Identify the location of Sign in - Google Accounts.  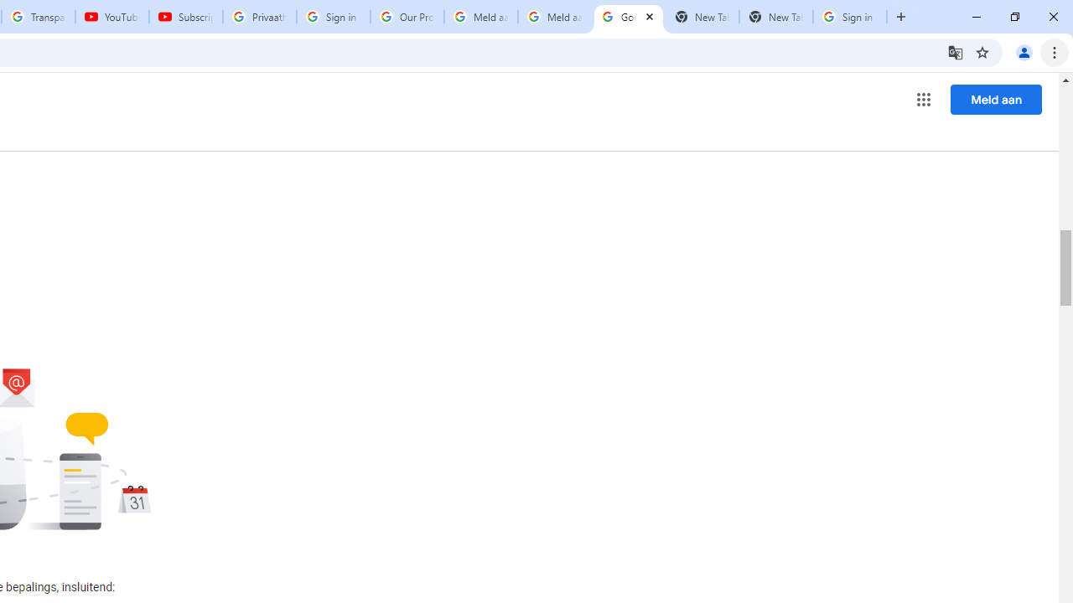
(334, 17).